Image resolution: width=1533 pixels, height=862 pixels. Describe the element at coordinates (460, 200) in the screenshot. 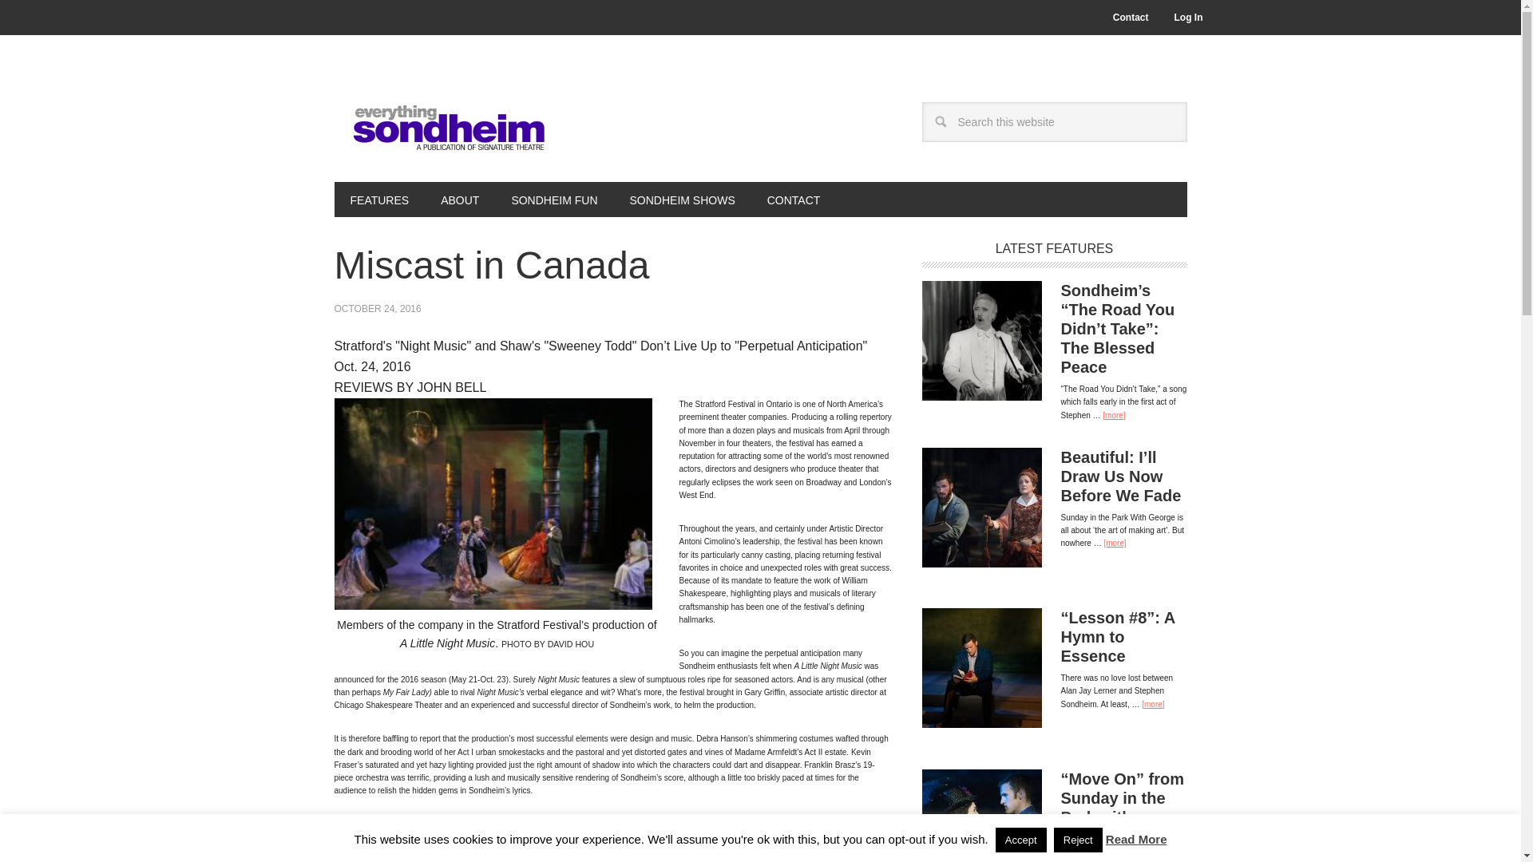

I see `ABOUT` at that location.